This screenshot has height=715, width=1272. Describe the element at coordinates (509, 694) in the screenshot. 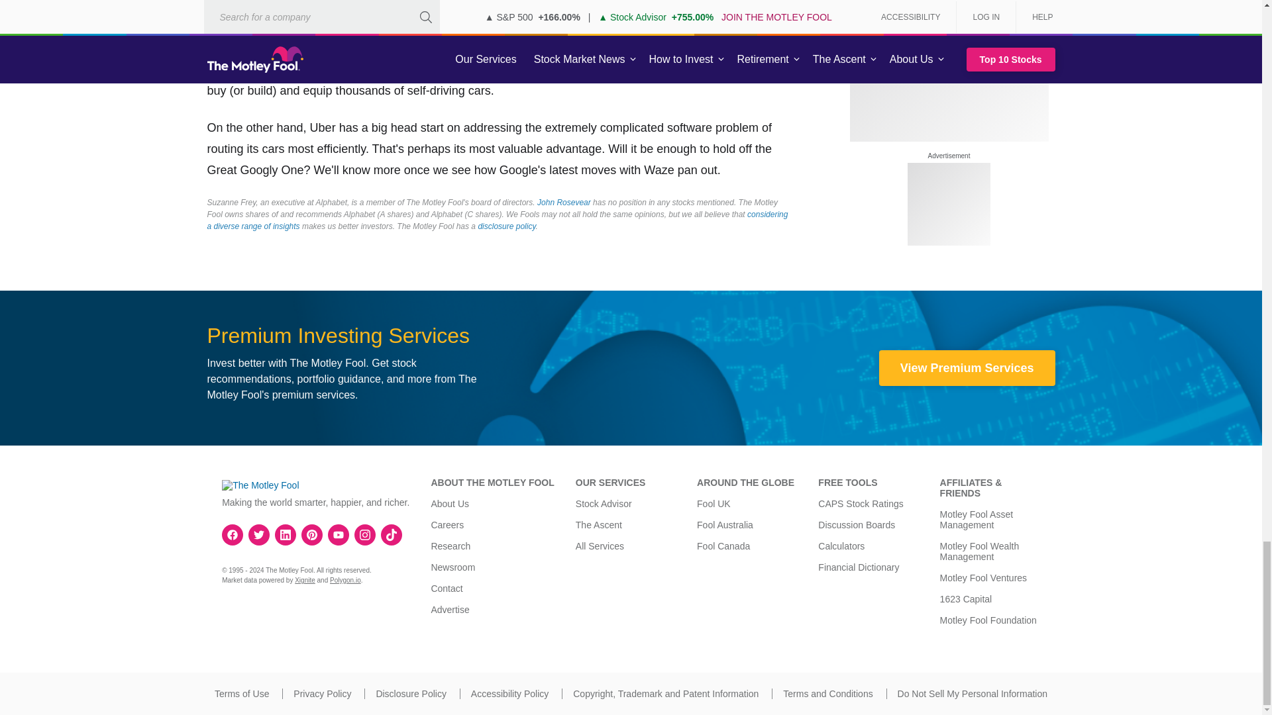

I see `Accessibility Policy` at that location.